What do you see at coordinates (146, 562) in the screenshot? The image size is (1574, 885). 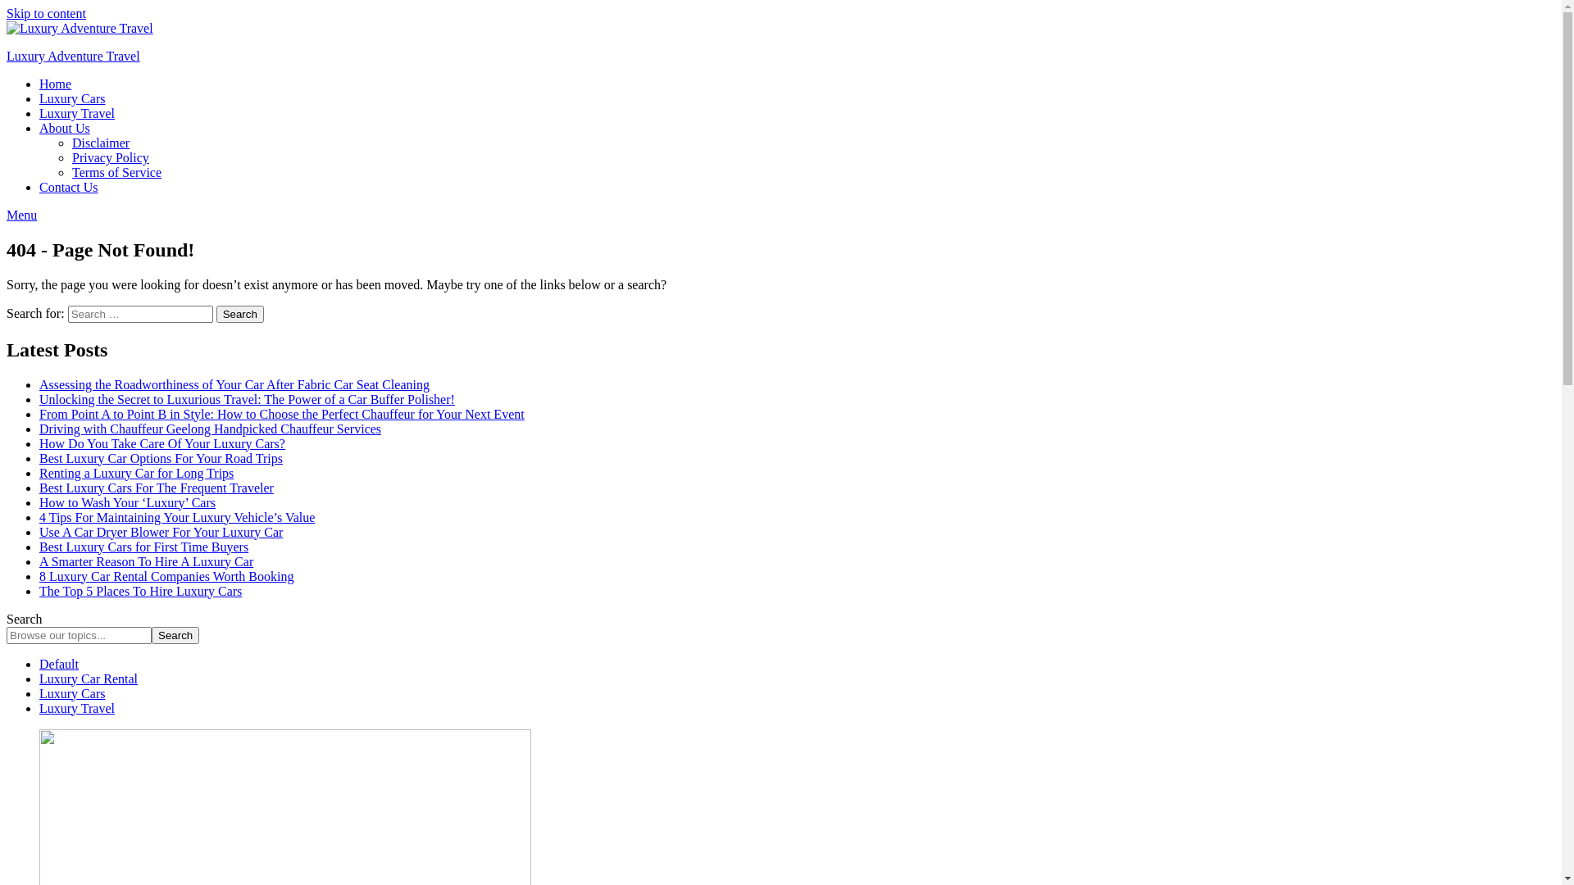 I see `A Smarter Reason To Hire A Luxury Car` at bounding box center [146, 562].